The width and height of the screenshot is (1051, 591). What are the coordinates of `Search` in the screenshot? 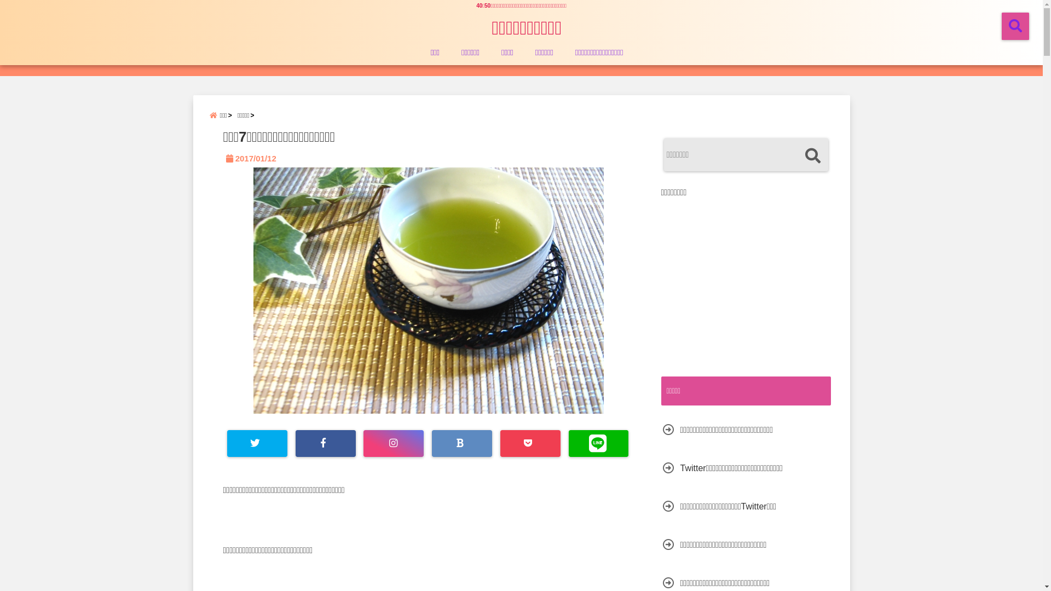 It's located at (812, 157).